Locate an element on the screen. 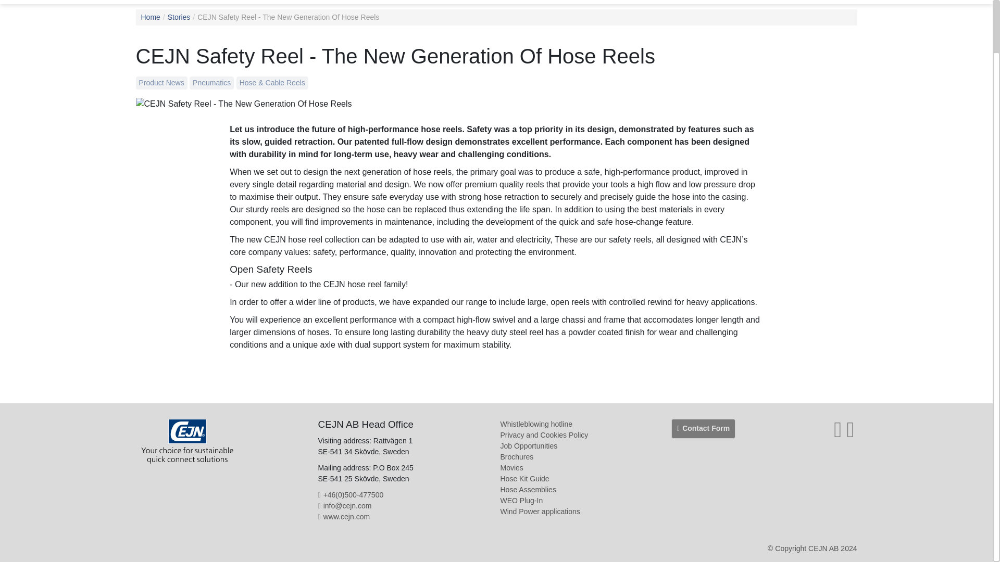  Home is located at coordinates (150, 17).